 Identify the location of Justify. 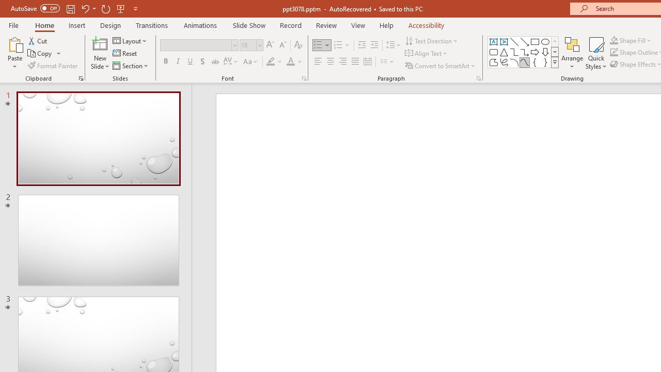
(355, 62).